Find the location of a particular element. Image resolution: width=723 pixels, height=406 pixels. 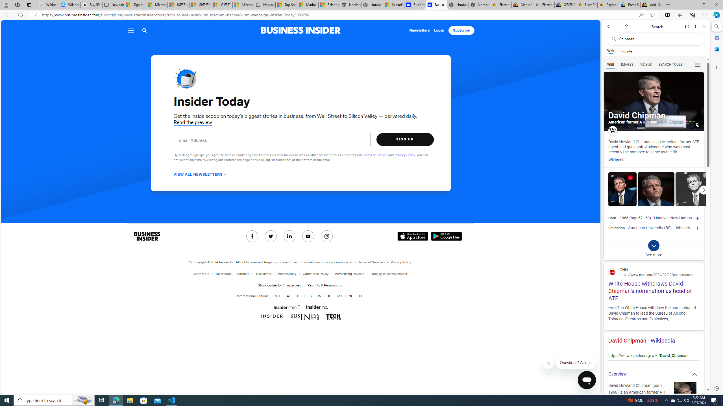

Search icon is located at coordinates (145, 30).